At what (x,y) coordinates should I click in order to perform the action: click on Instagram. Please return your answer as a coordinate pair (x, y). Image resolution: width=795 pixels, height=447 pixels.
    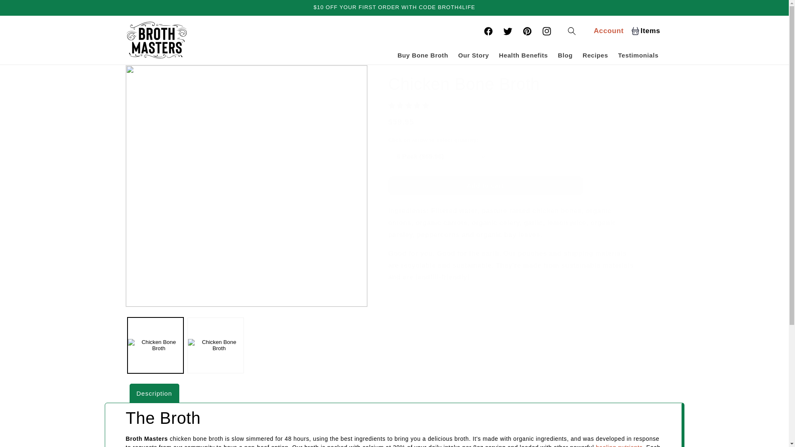
    Looking at the image, I should click on (488, 31).